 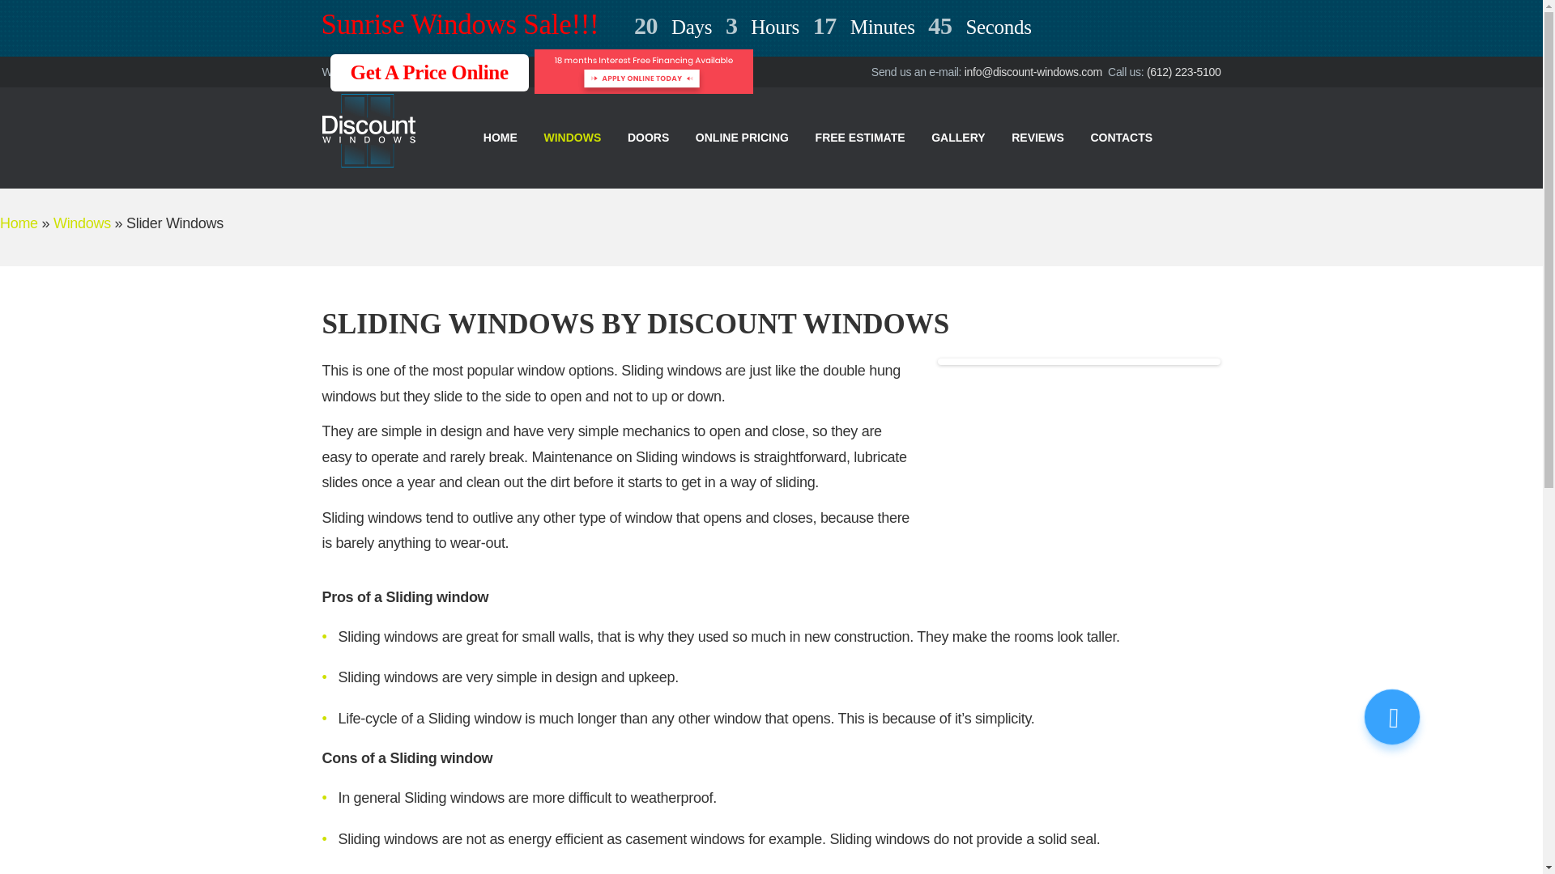 I want to click on WINDOWS, so click(x=572, y=138).